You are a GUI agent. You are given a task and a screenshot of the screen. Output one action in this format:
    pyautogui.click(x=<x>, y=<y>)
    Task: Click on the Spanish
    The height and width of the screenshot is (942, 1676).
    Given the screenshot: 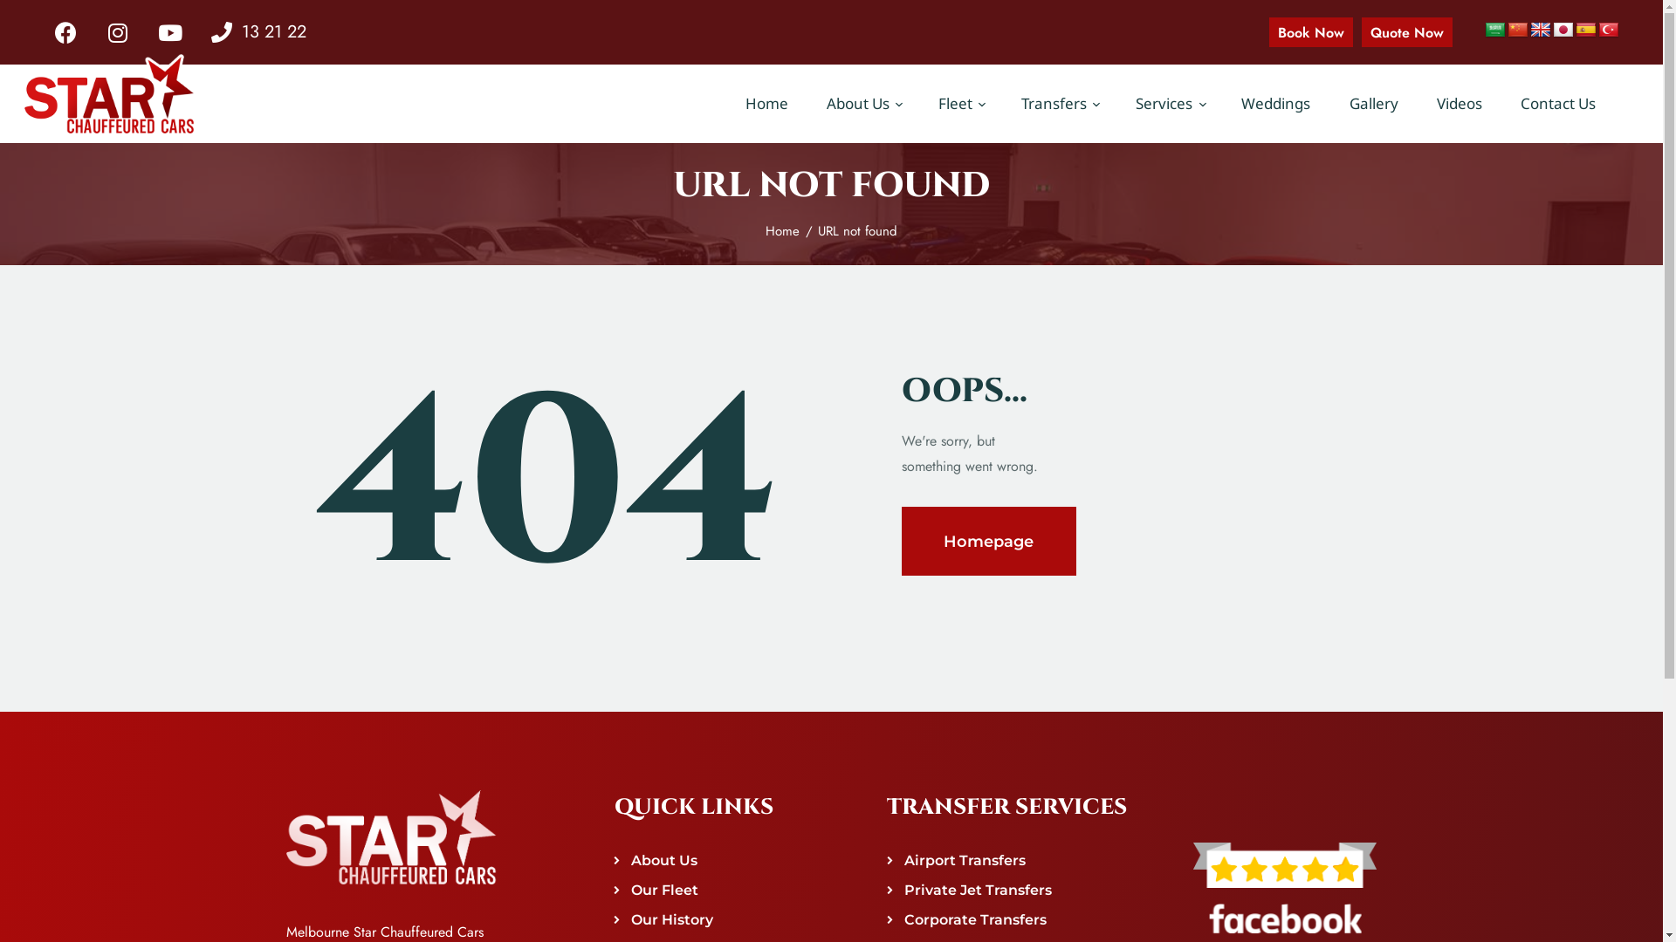 What is the action you would take?
    pyautogui.click(x=1586, y=31)
    